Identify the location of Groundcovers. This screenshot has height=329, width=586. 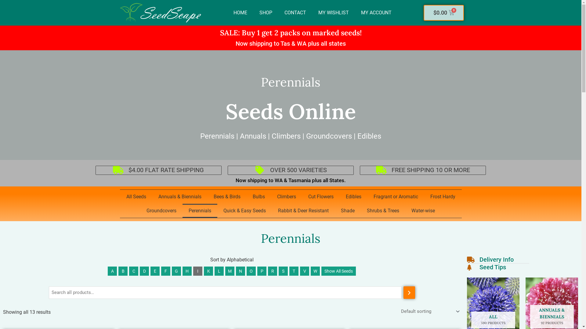
(161, 211).